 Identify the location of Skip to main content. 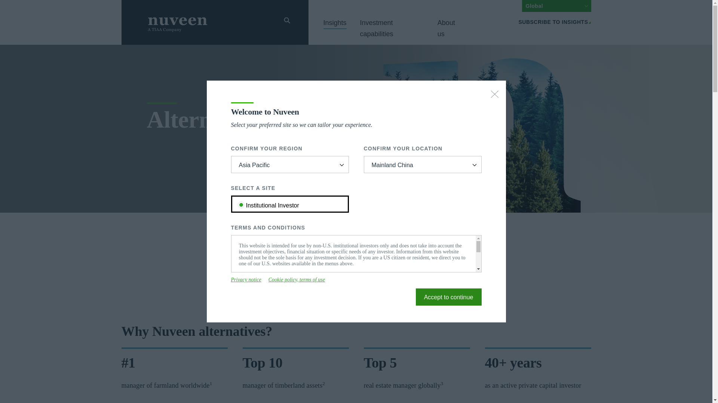
(117, 4).